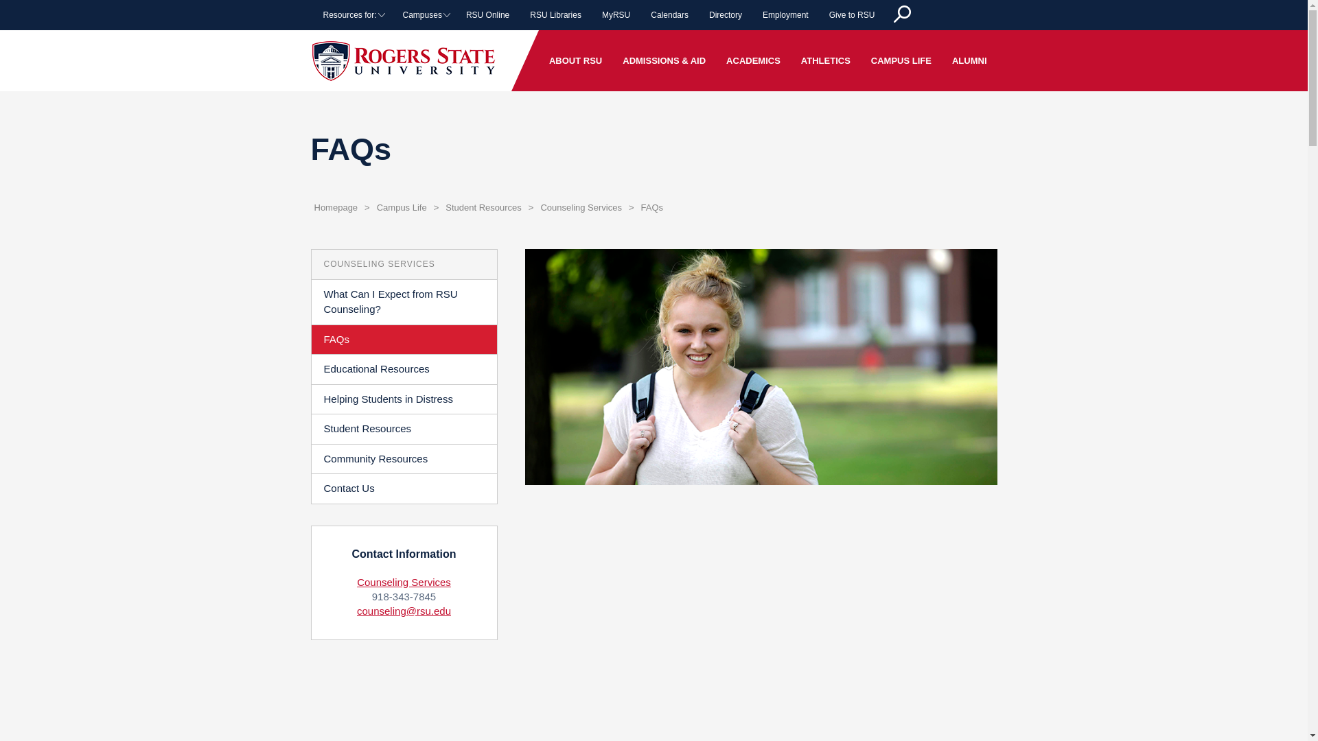 The width and height of the screenshot is (1318, 741). I want to click on Calendars, so click(669, 15).